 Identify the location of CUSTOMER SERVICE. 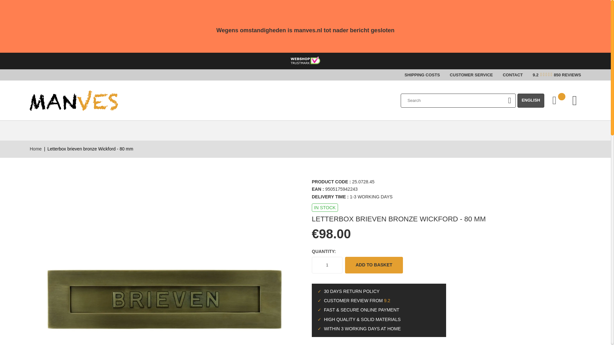
(471, 75).